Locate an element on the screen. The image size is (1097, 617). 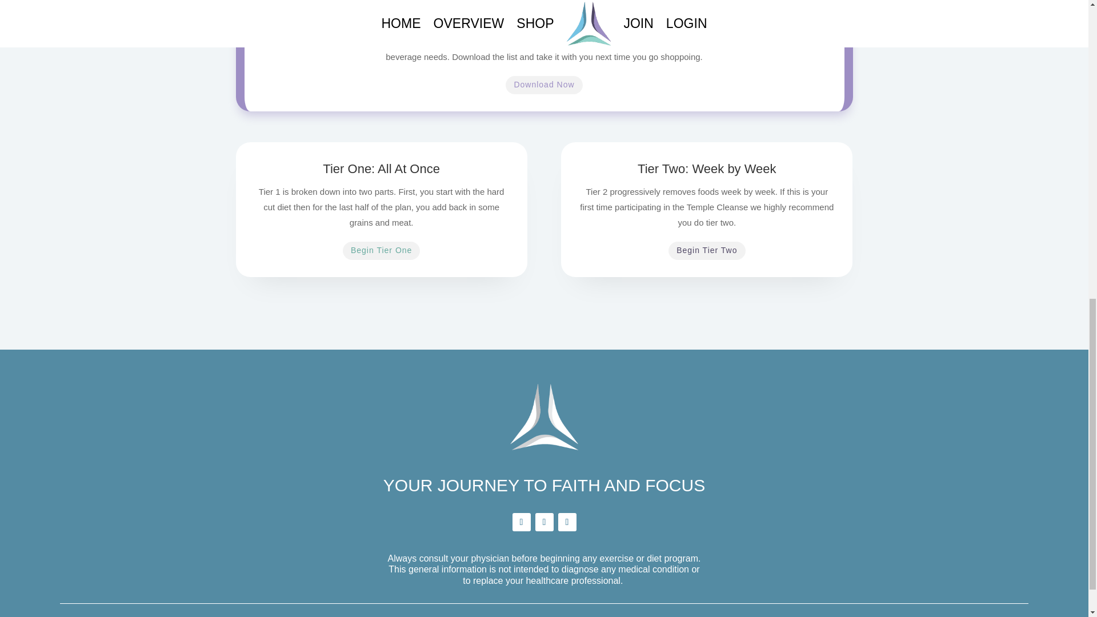
Follow on Facebook is located at coordinates (521, 522).